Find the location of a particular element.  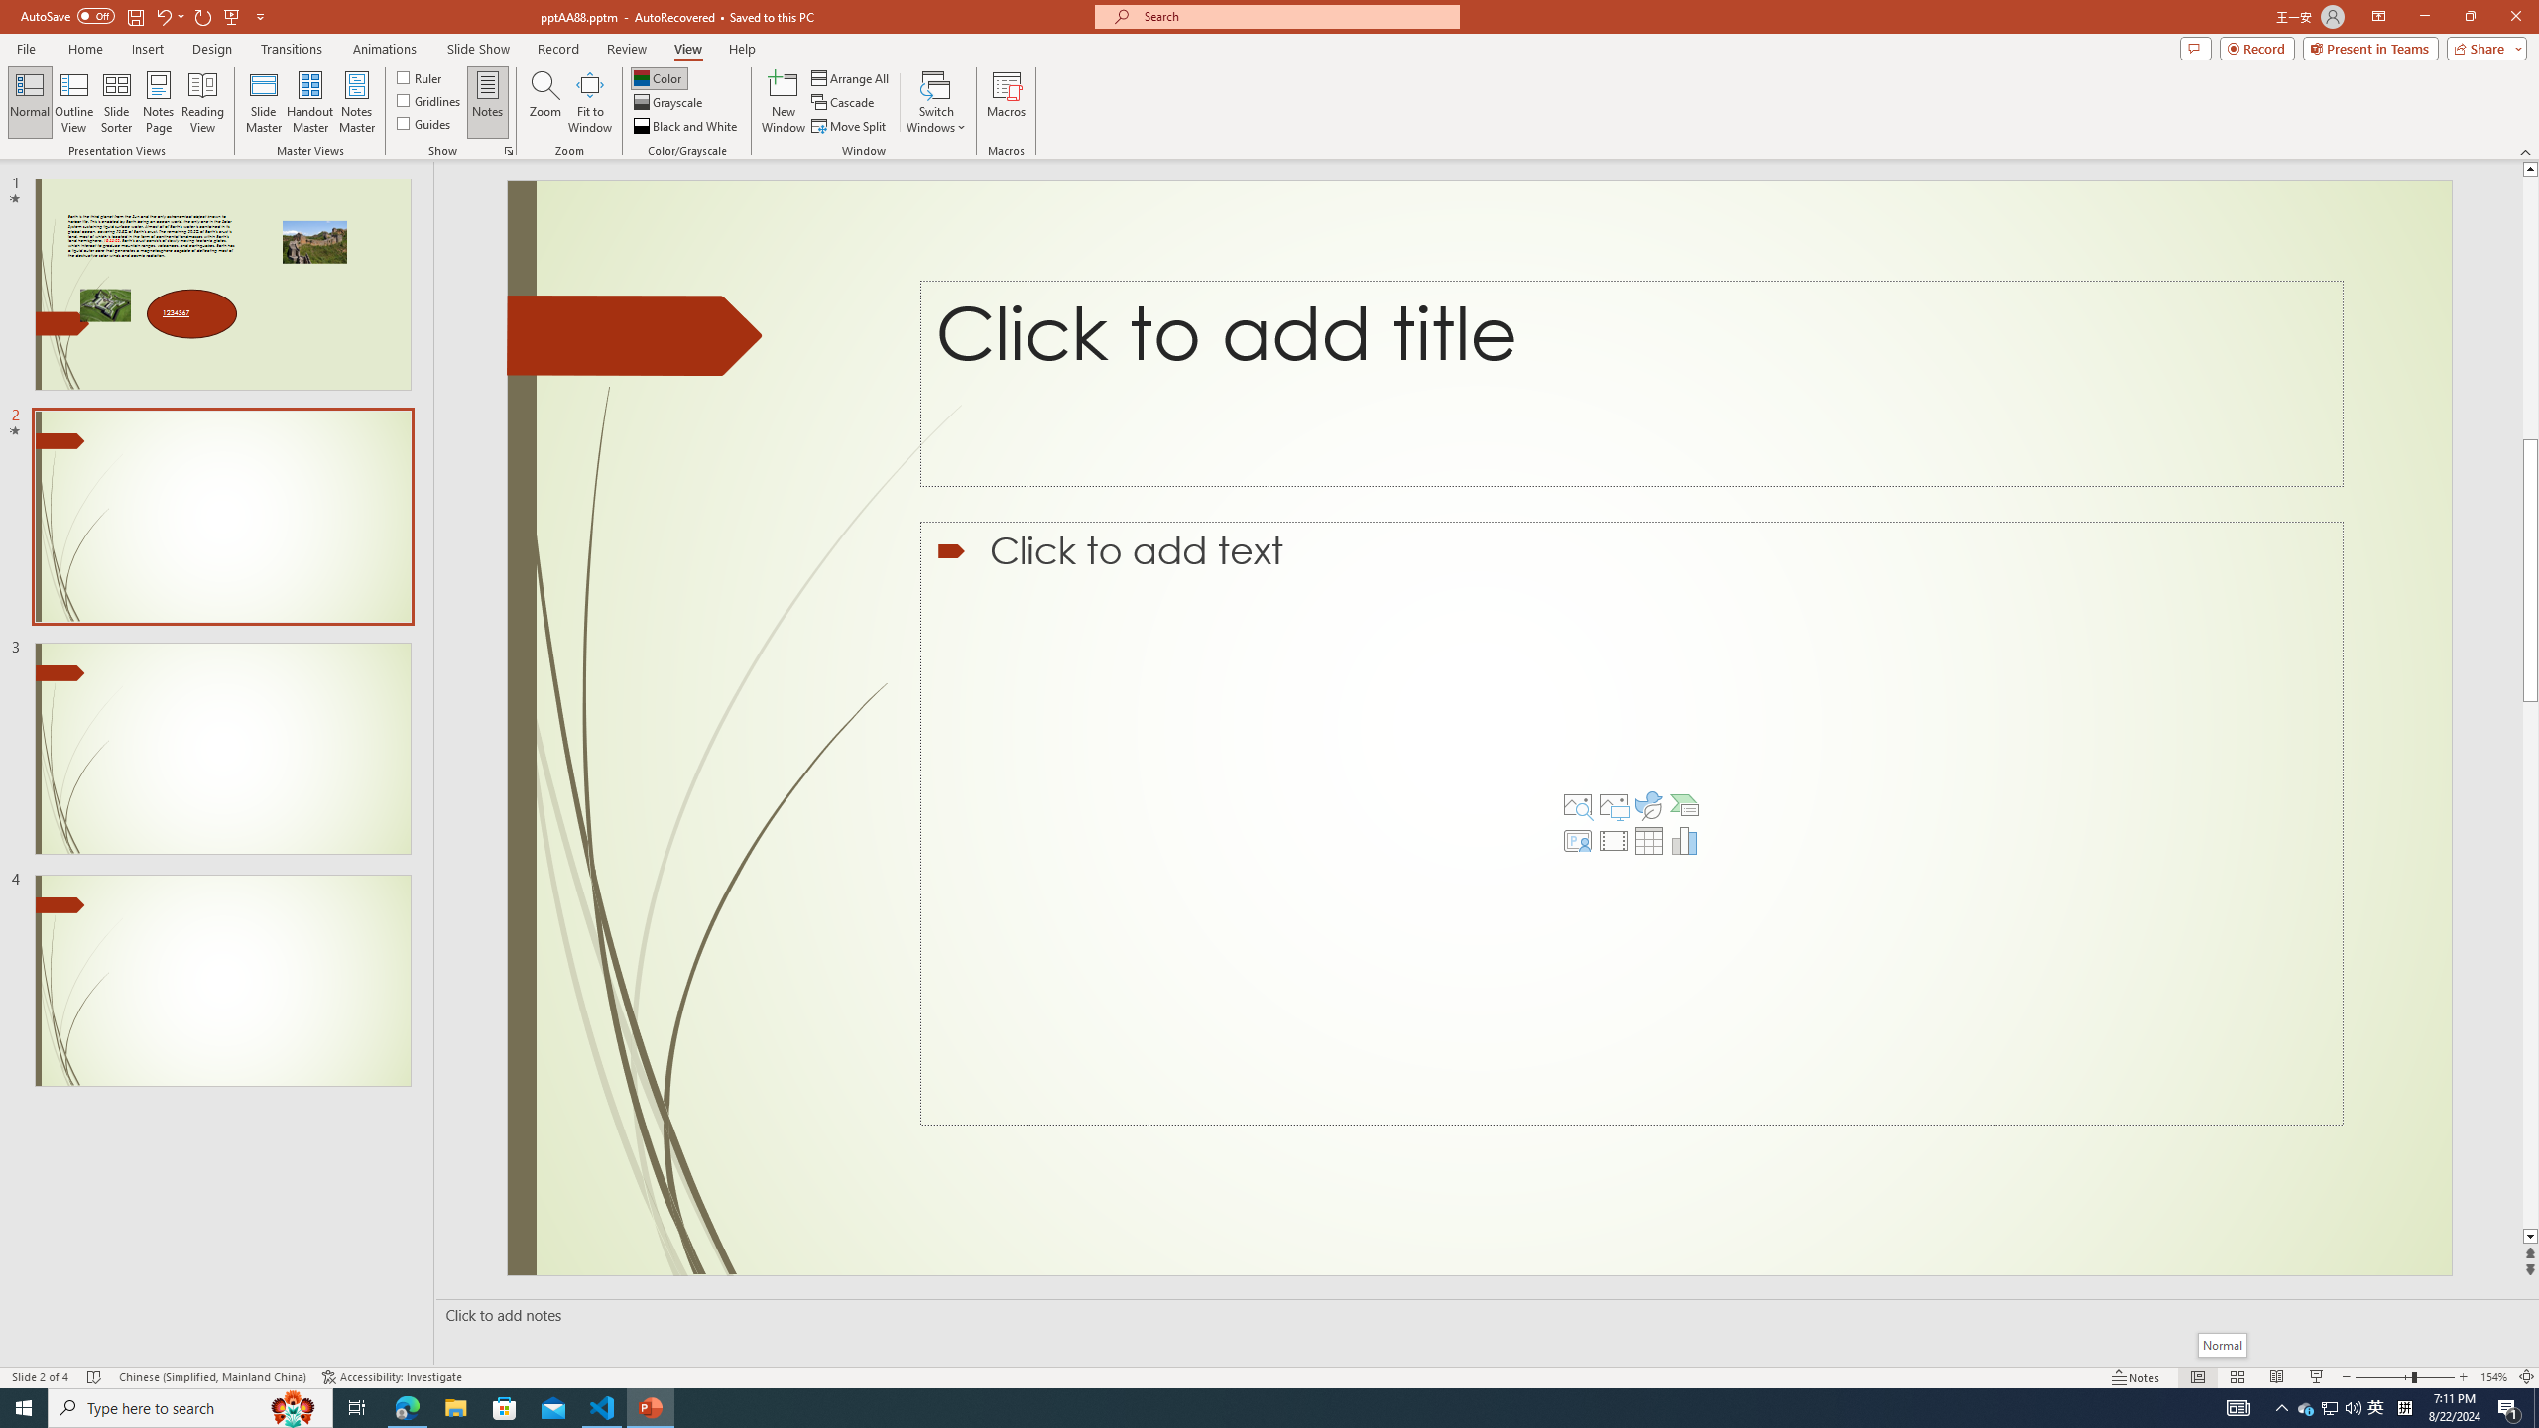

Insert a SmartArt Graphic is located at coordinates (1684, 805).